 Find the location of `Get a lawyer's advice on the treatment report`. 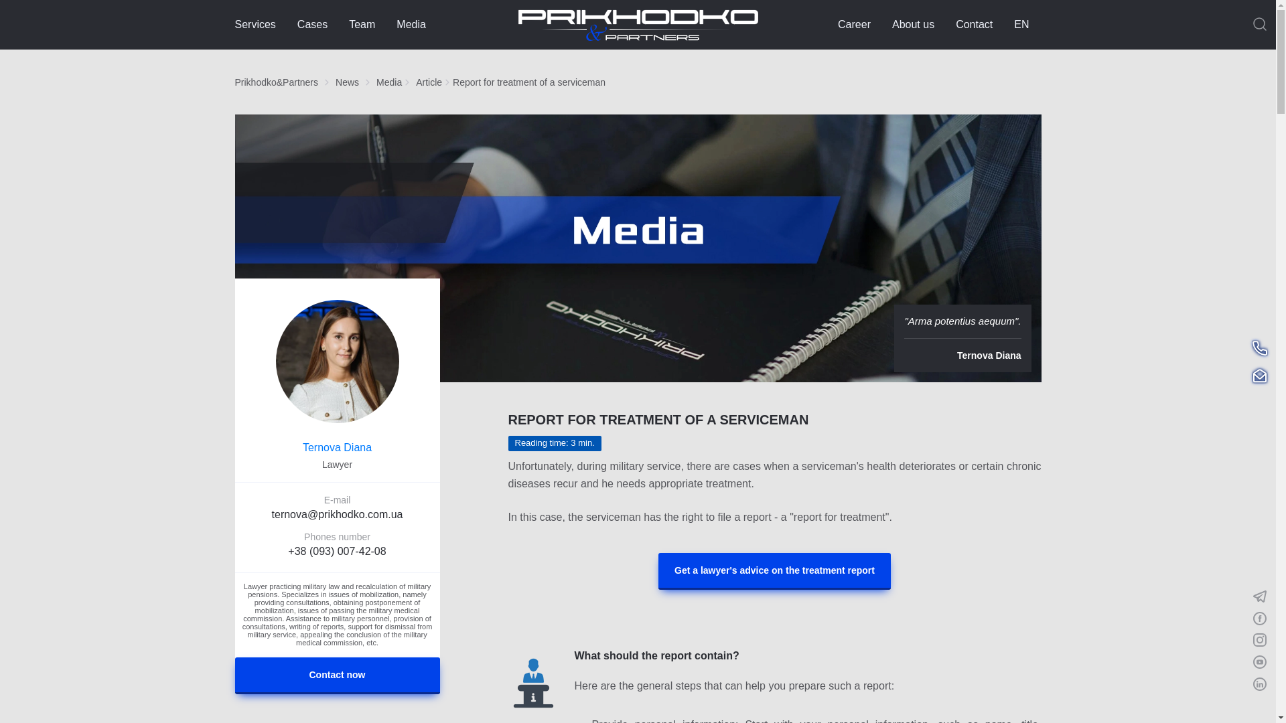

Get a lawyer's advice on the treatment report is located at coordinates (774, 572).